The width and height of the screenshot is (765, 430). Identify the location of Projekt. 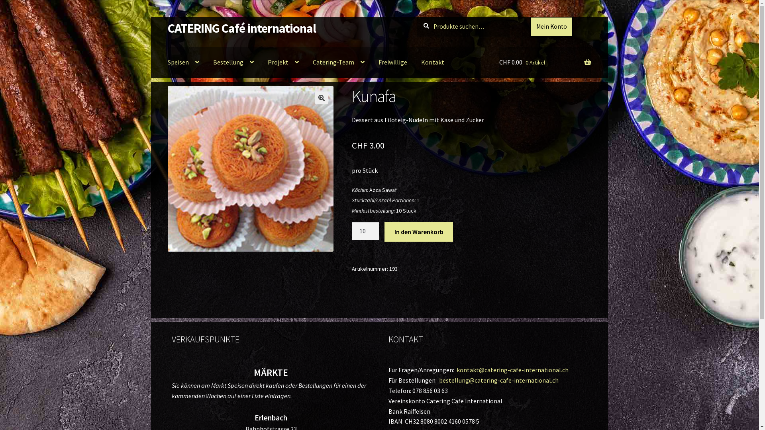
(283, 63).